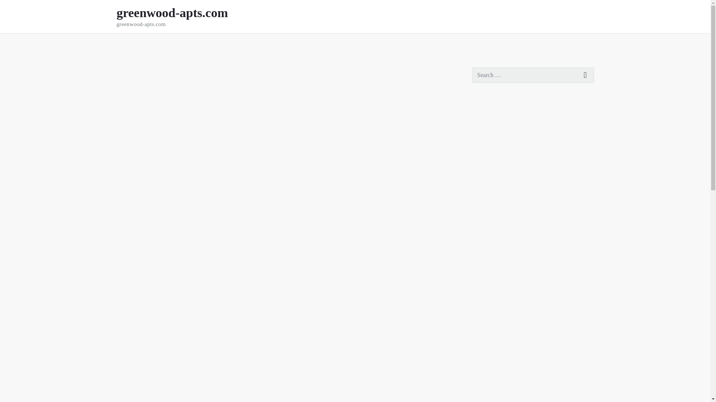 This screenshot has height=402, width=716. Describe the element at coordinates (486, 337) in the screenshot. I see `April 2024` at that location.